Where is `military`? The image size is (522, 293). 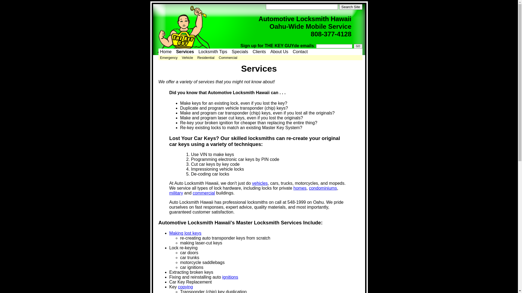 military is located at coordinates (176, 193).